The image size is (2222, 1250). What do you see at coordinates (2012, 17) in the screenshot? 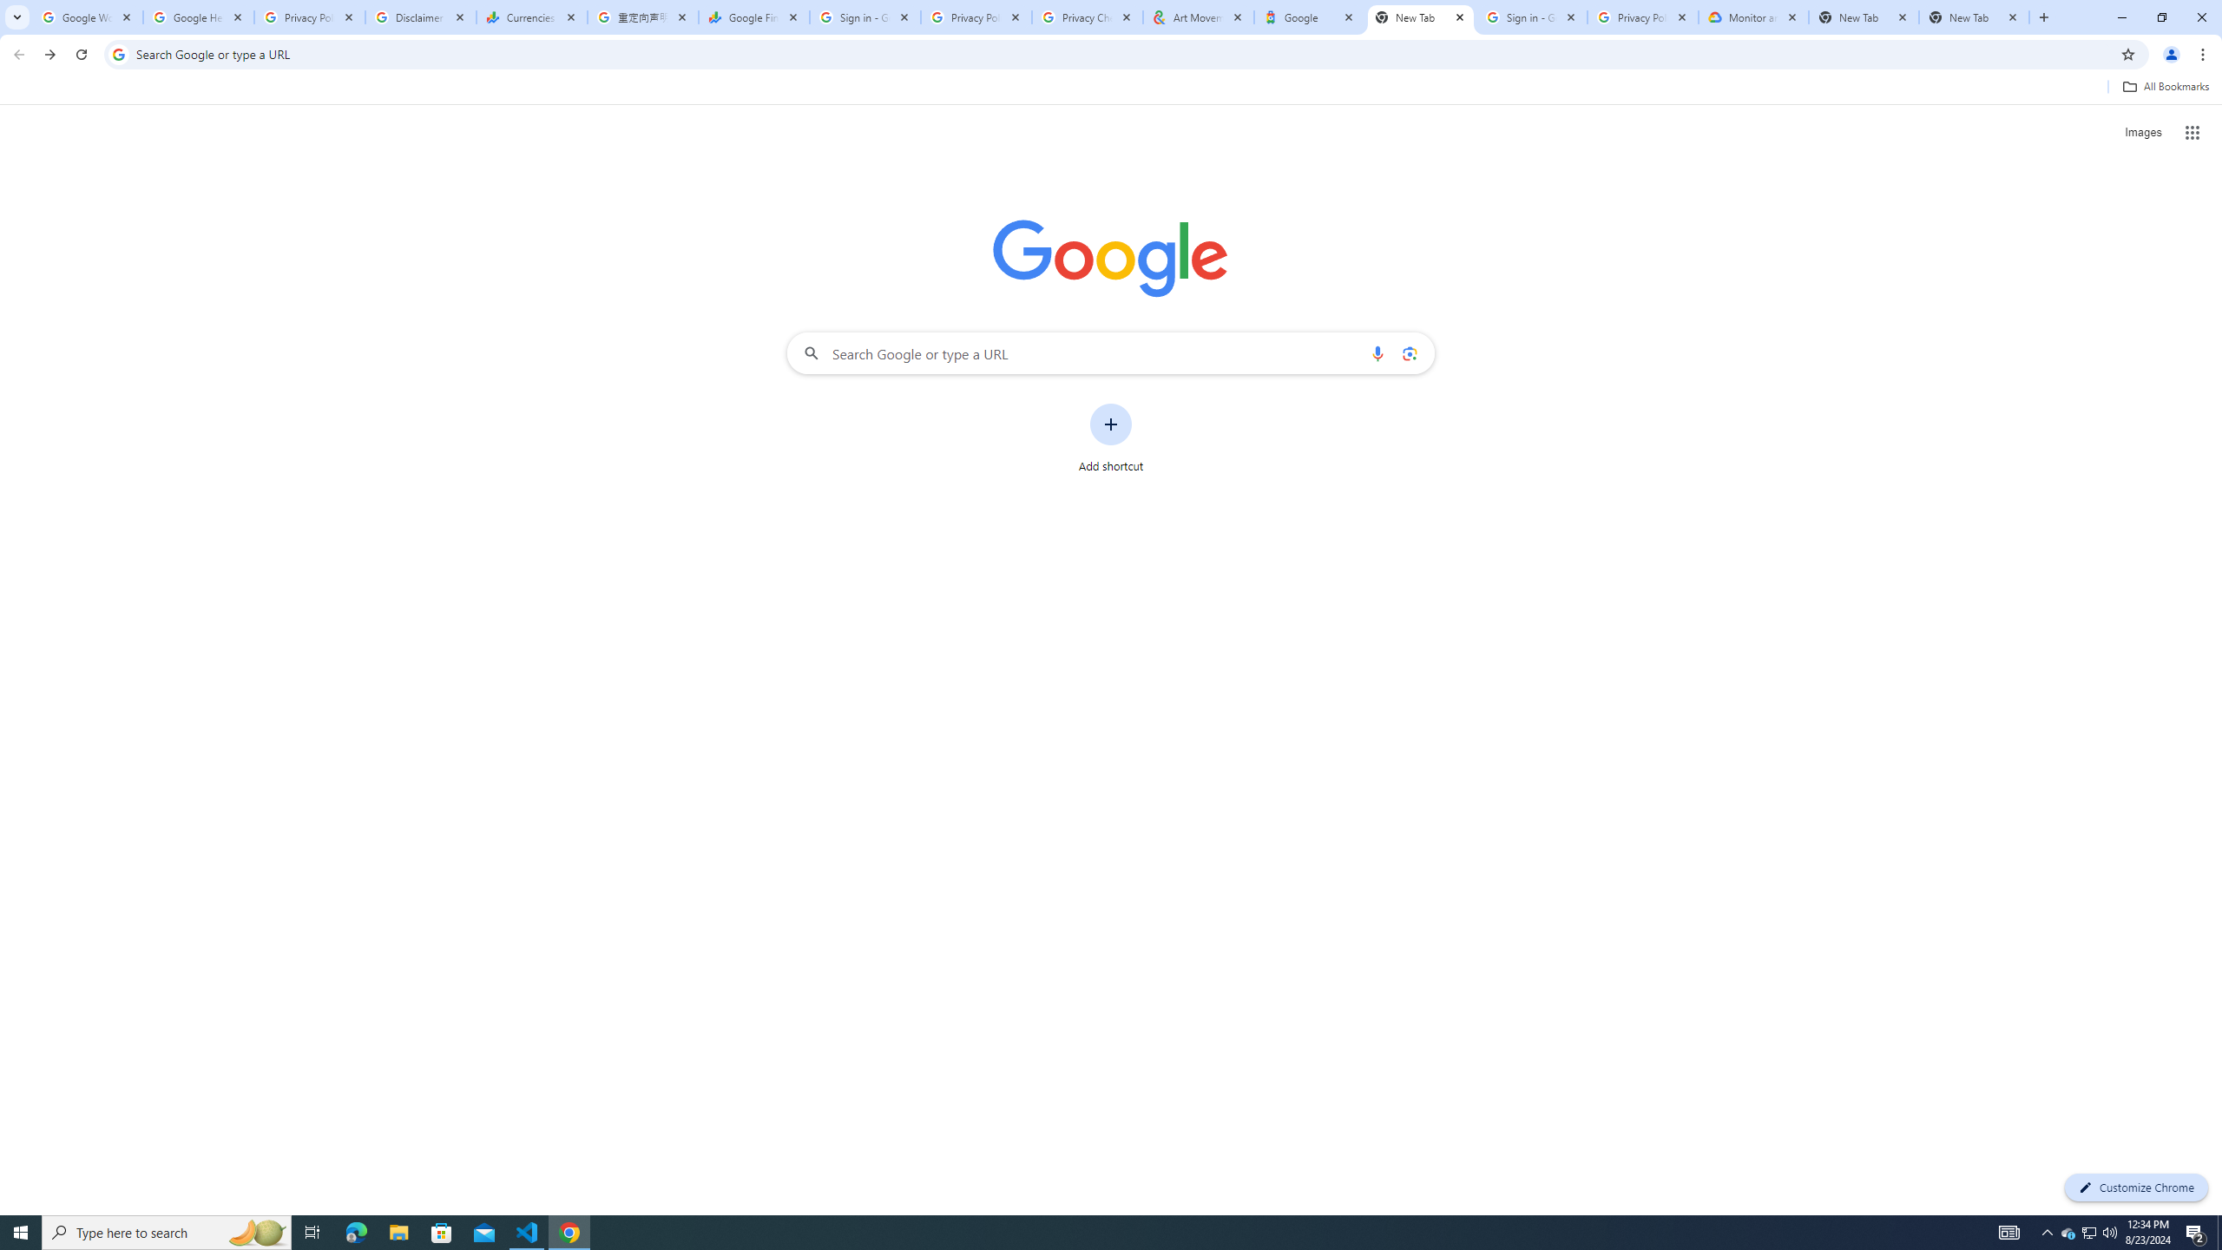
I see `Close` at bounding box center [2012, 17].